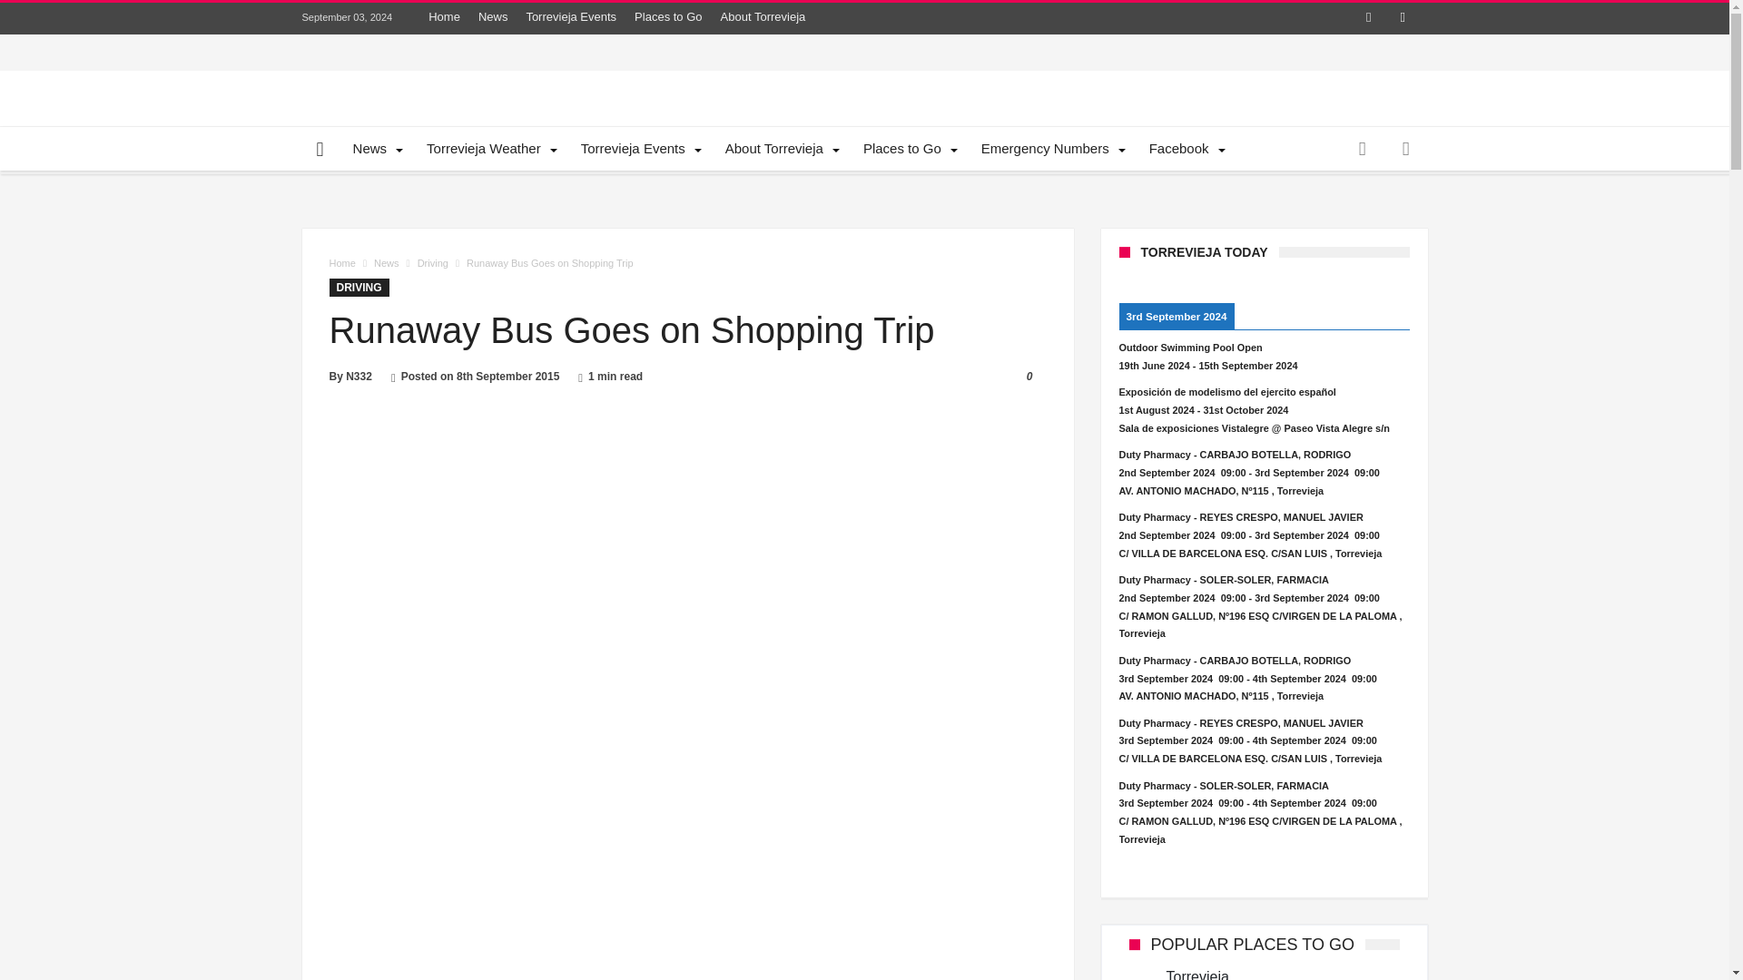 The image size is (1743, 980). I want to click on Torrevieja Weather, so click(488, 149).